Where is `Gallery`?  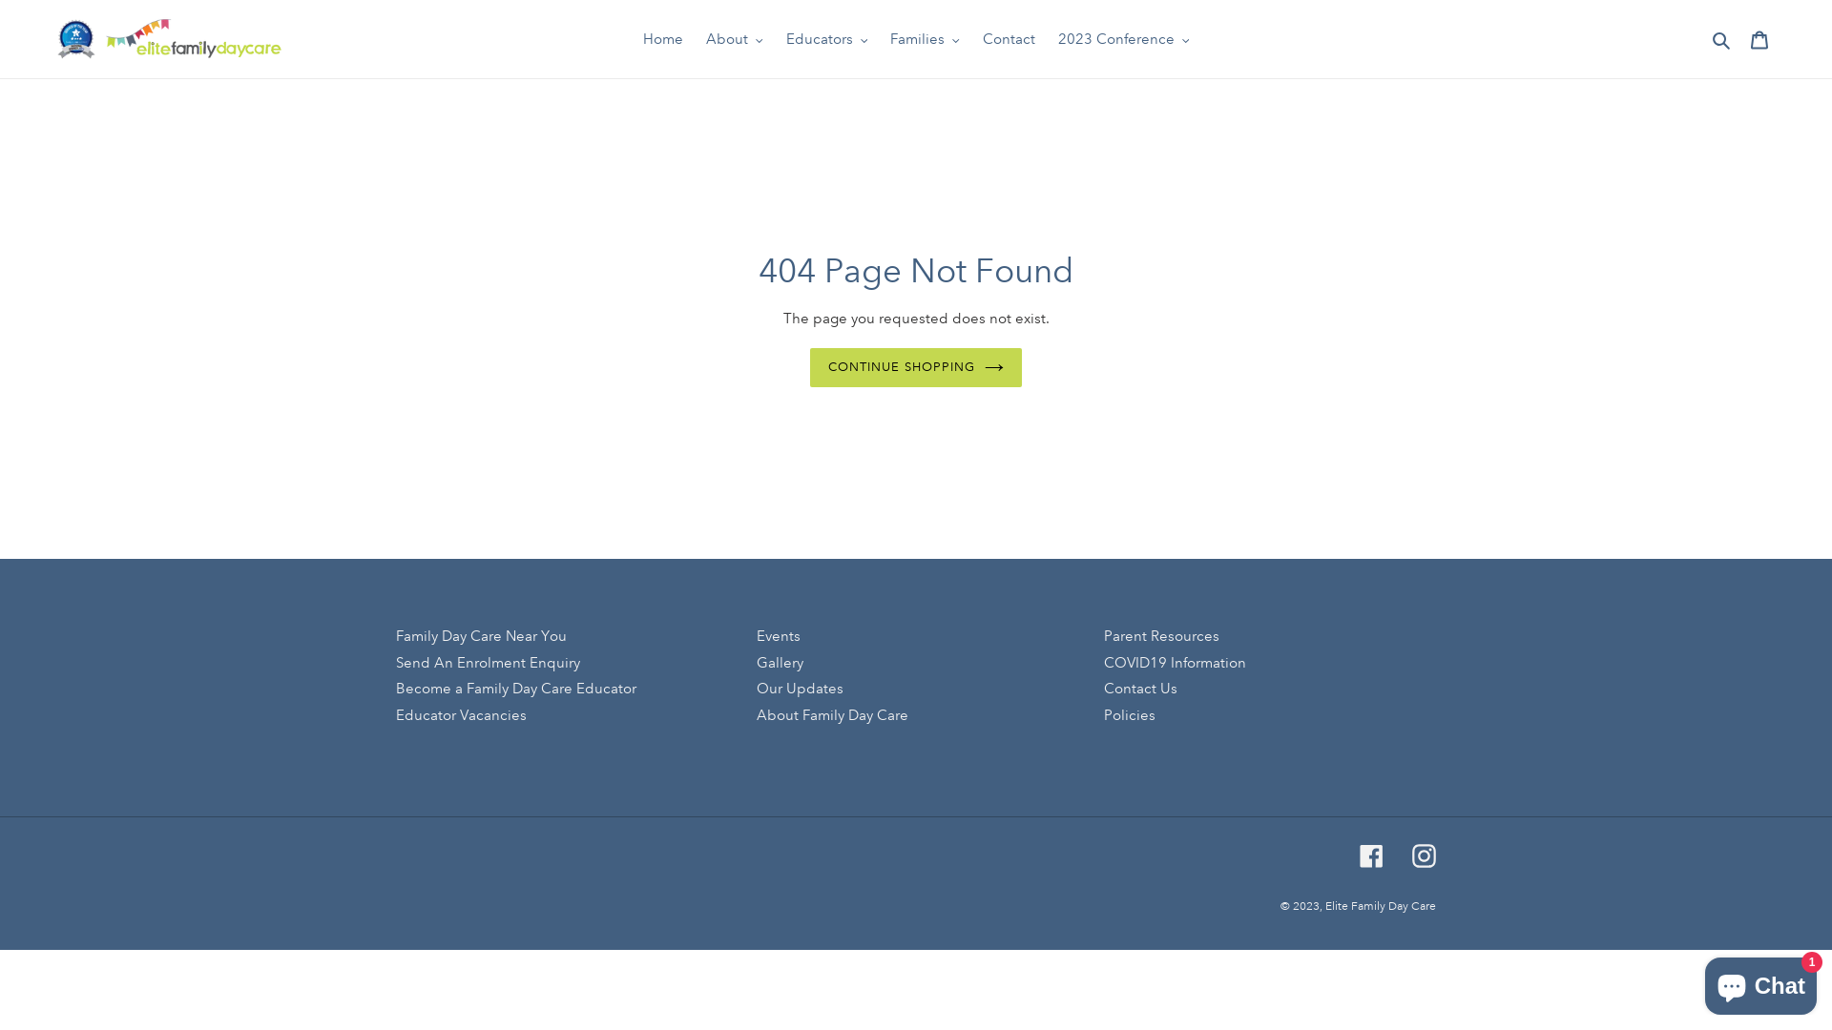
Gallery is located at coordinates (781, 663).